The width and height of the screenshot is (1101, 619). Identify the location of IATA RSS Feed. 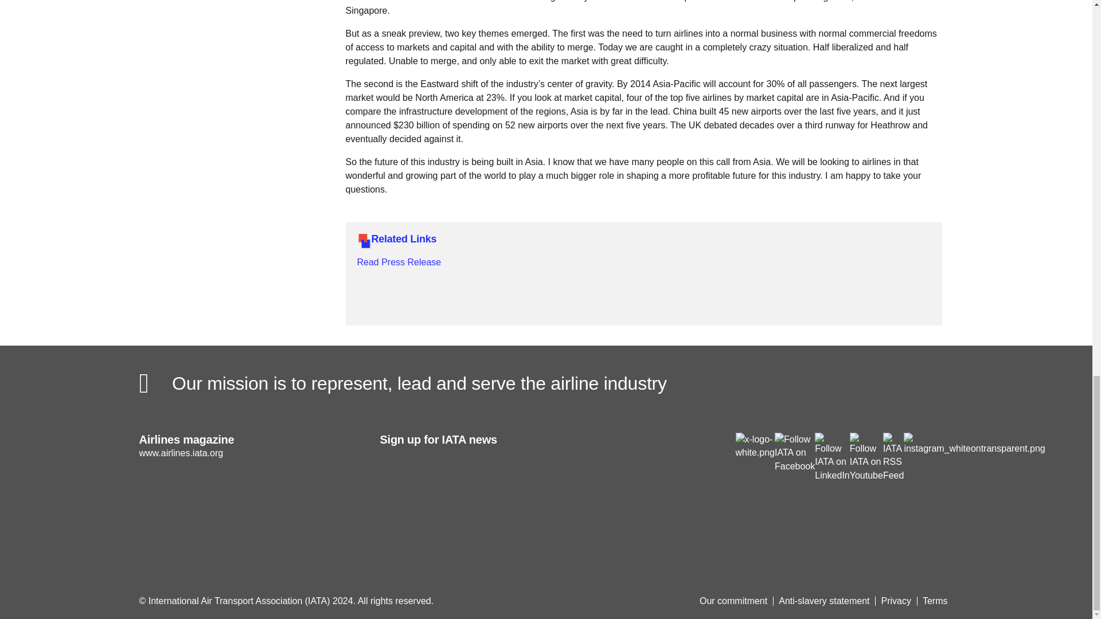
(893, 456).